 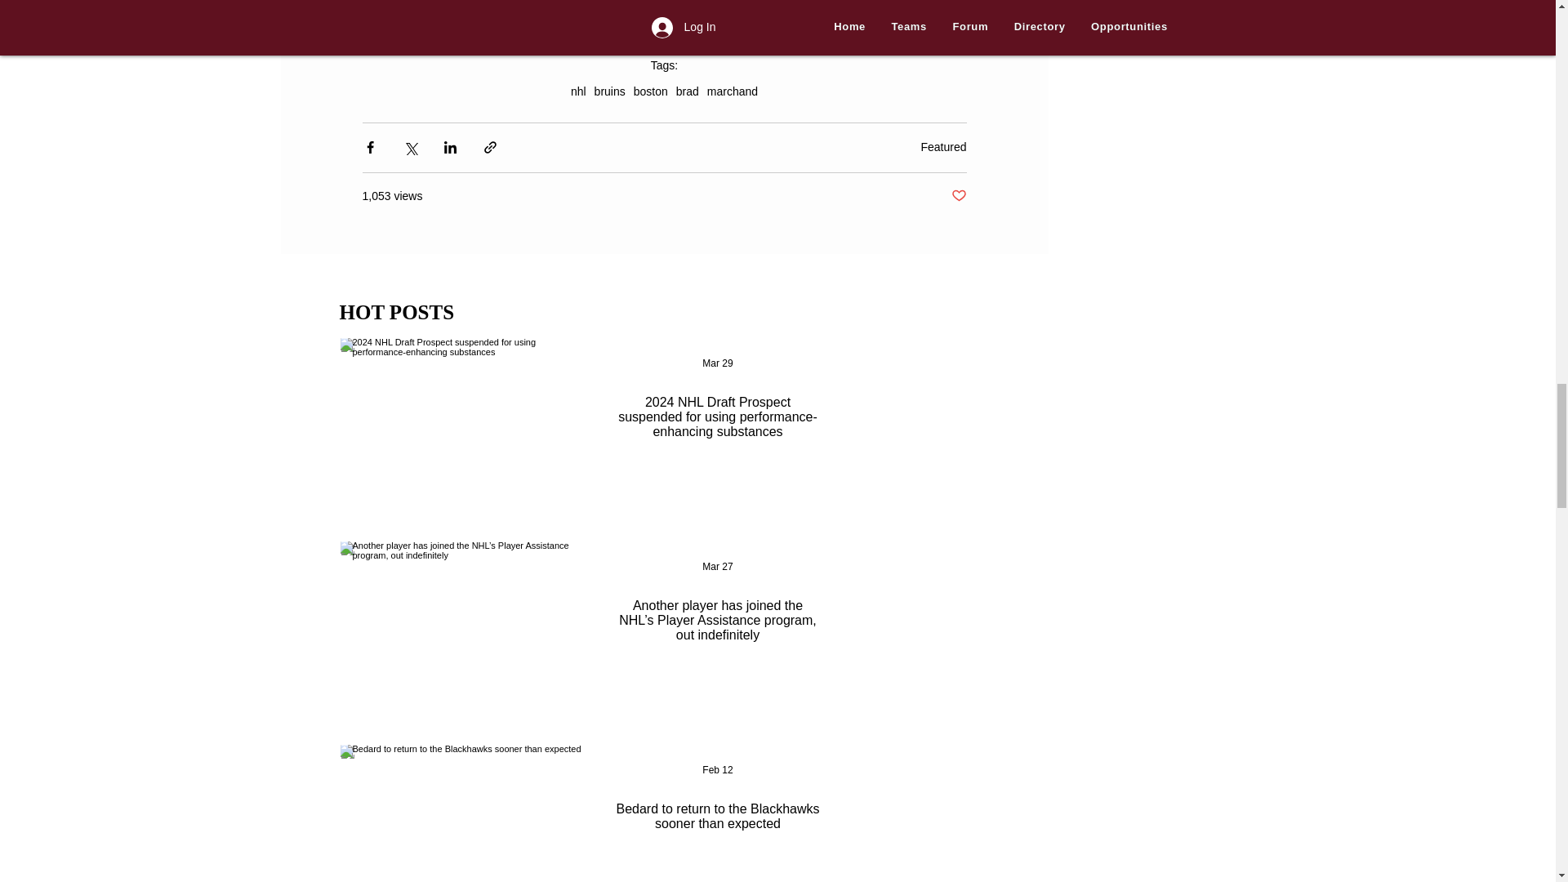 What do you see at coordinates (717, 566) in the screenshot?
I see `Mar 27` at bounding box center [717, 566].